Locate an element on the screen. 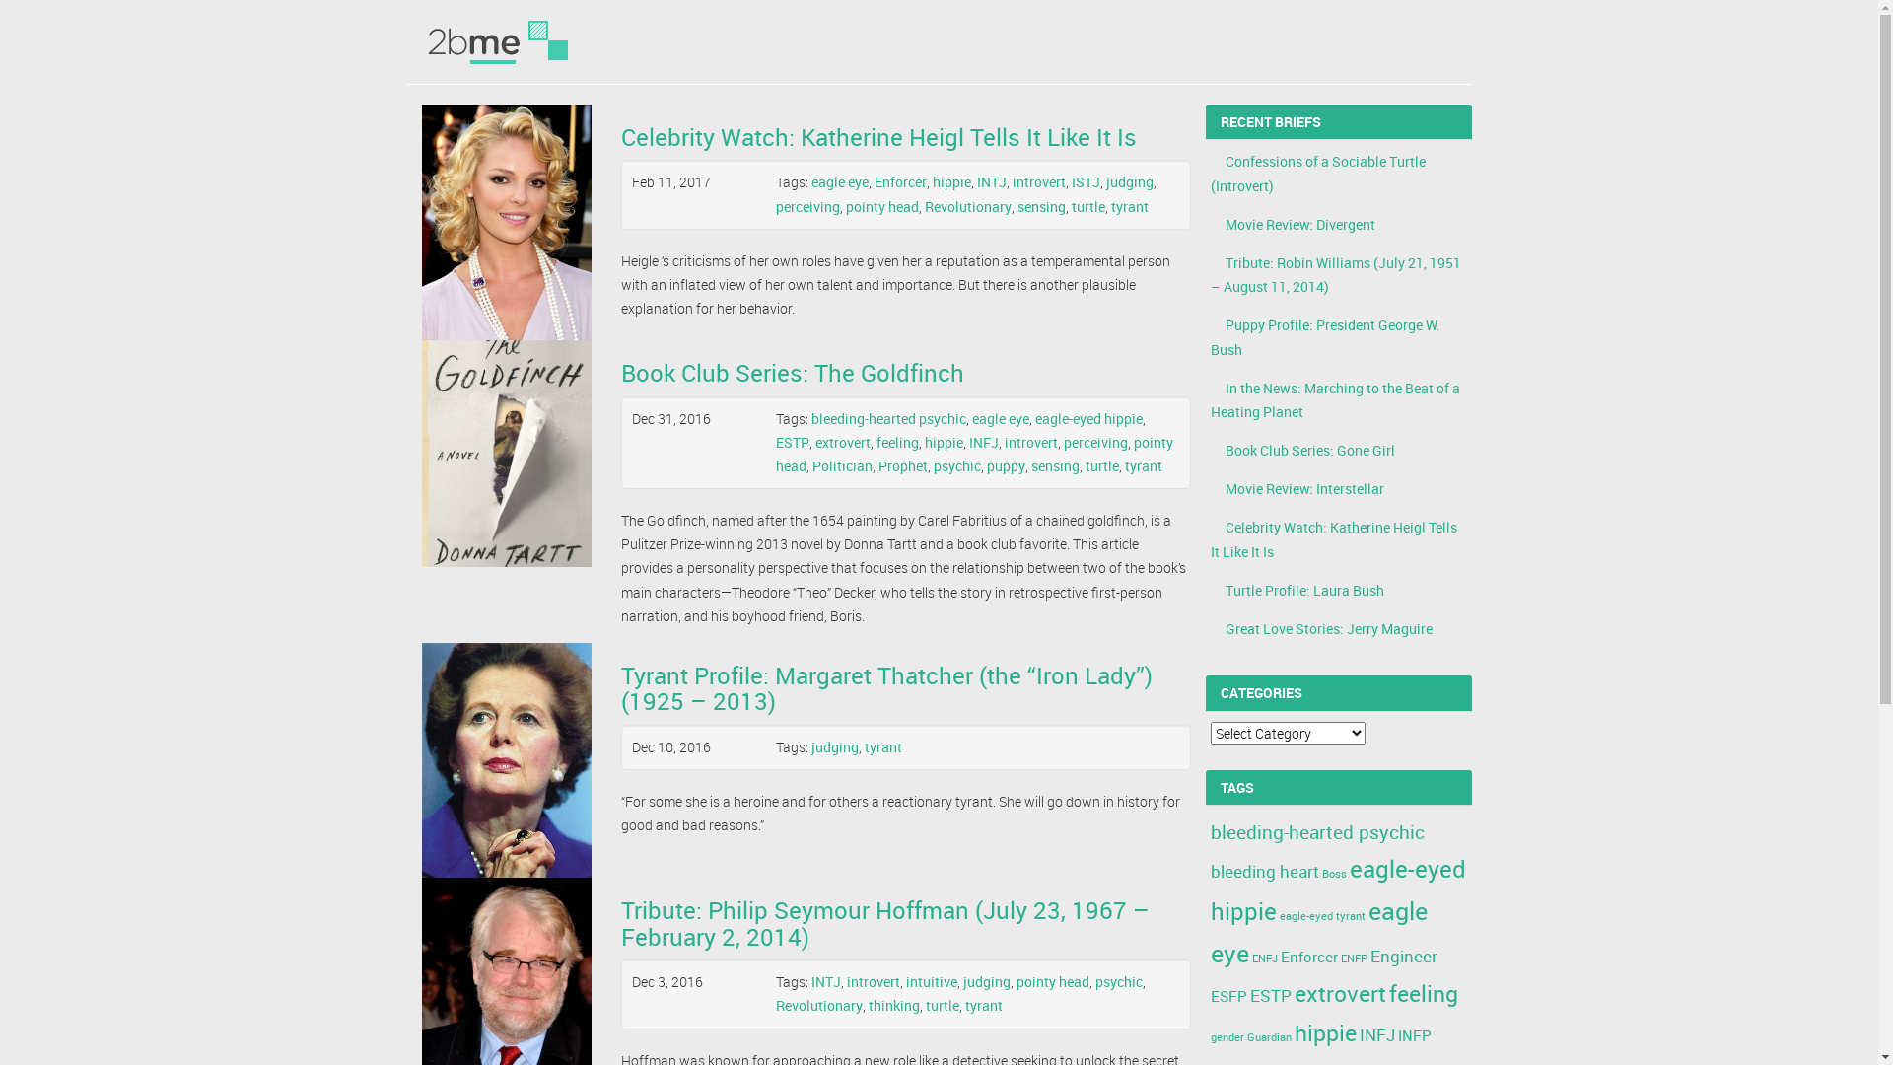 This screenshot has height=1065, width=1893. bleeding heart is located at coordinates (1265, 872).